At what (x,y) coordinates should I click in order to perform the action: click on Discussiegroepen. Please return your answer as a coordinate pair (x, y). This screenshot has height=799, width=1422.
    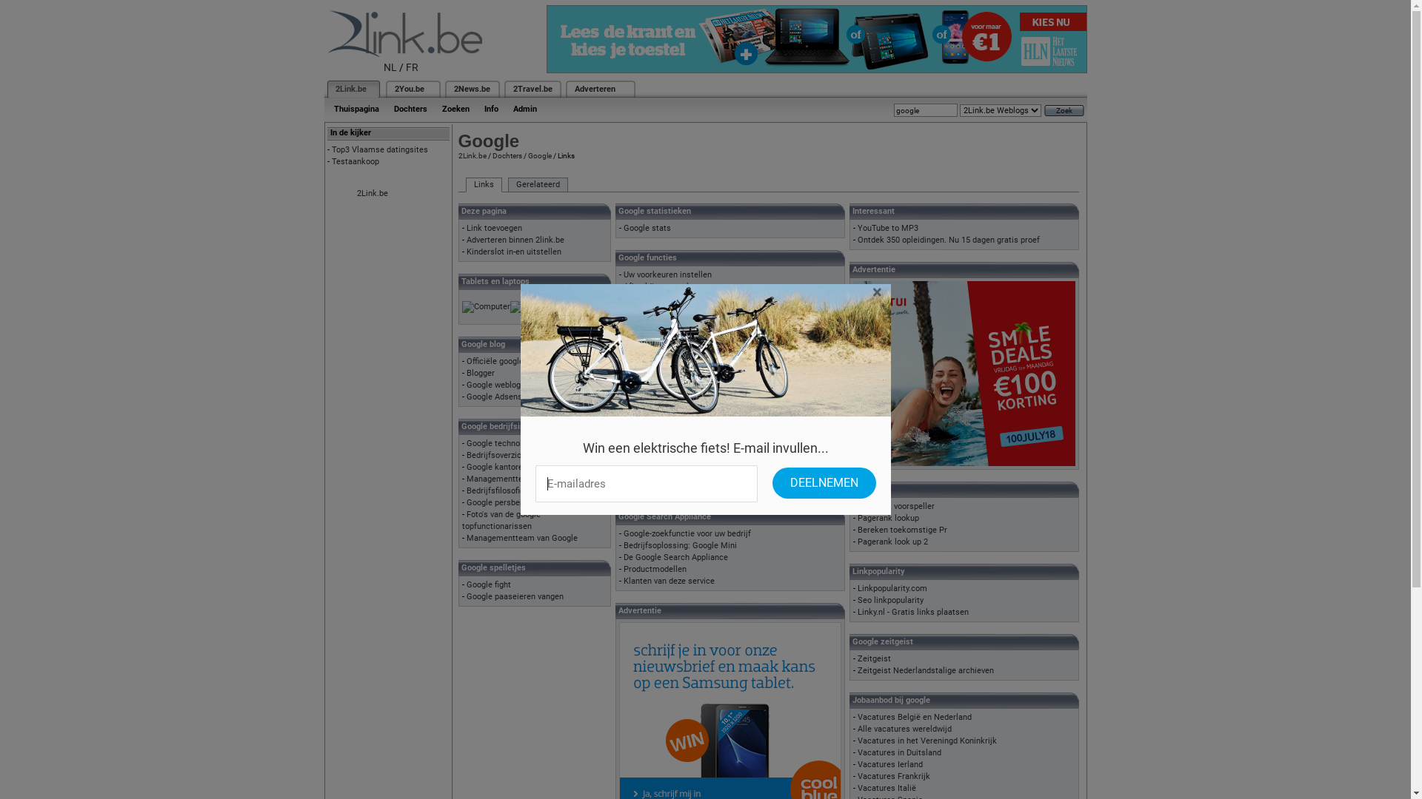
    Looking at the image, I should click on (656, 299).